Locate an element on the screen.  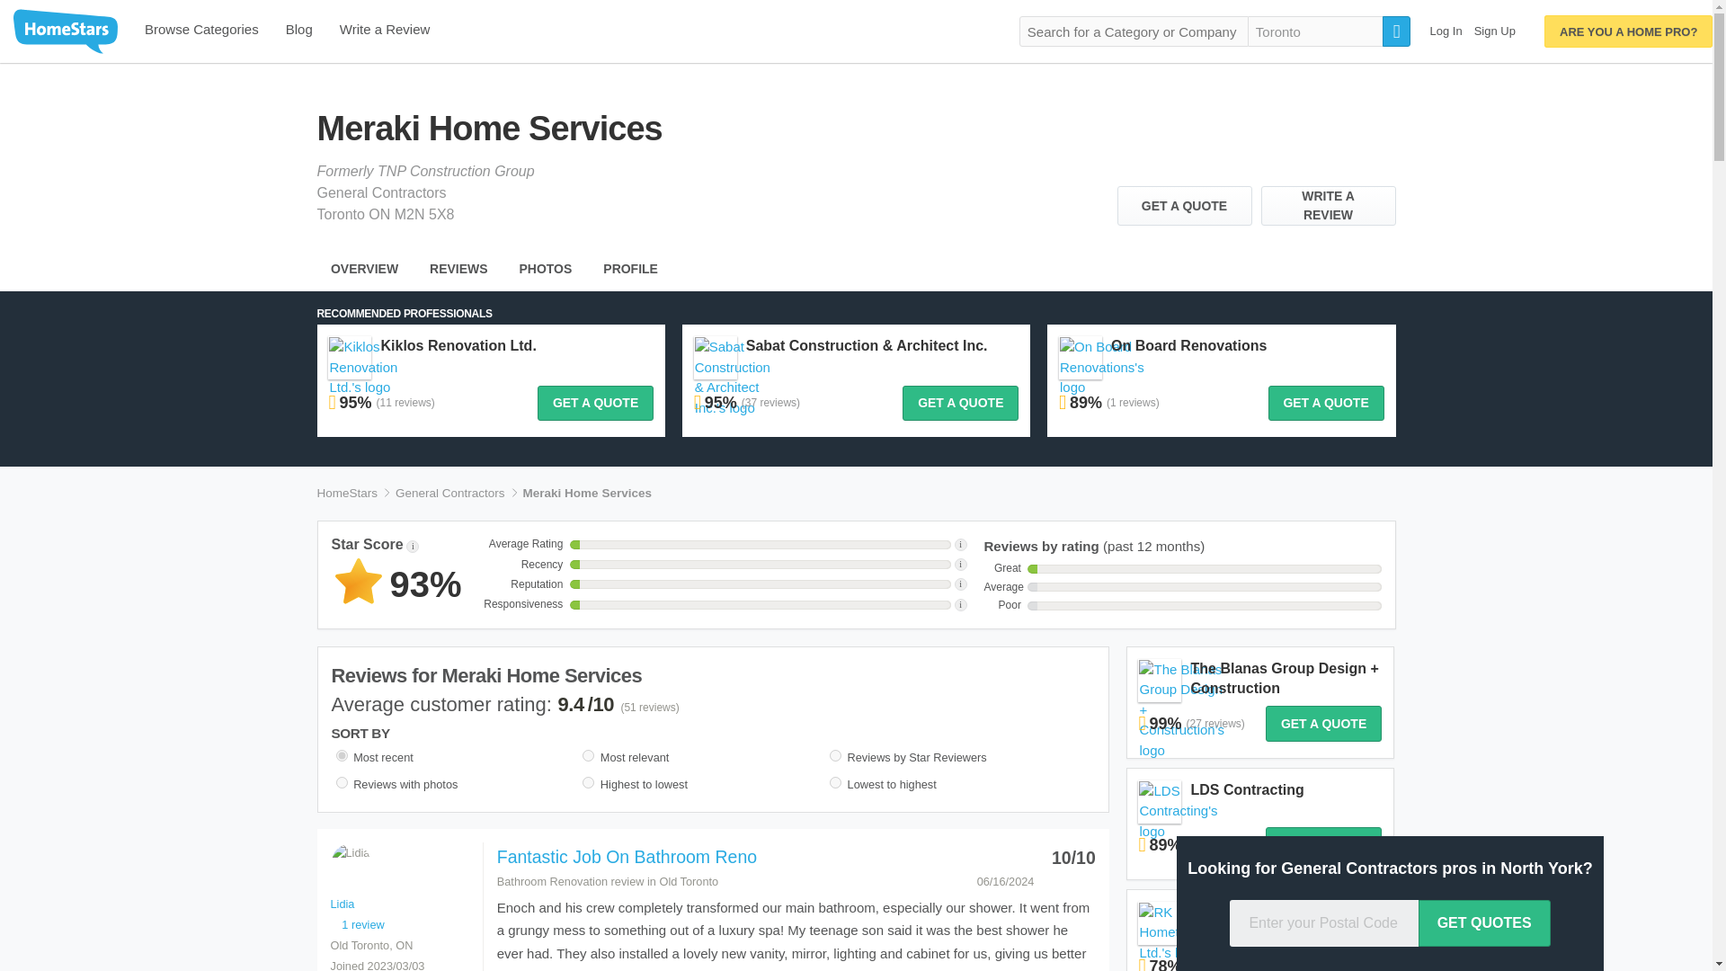
GET A QUOTE is located at coordinates (595, 403).